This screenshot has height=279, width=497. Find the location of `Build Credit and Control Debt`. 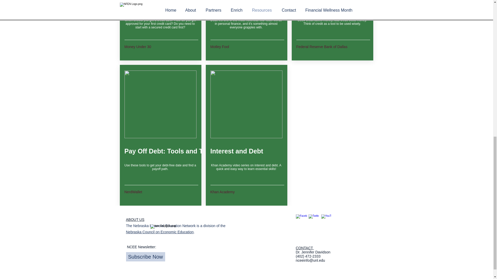

Build Credit and Control Debt is located at coordinates (342, 8).